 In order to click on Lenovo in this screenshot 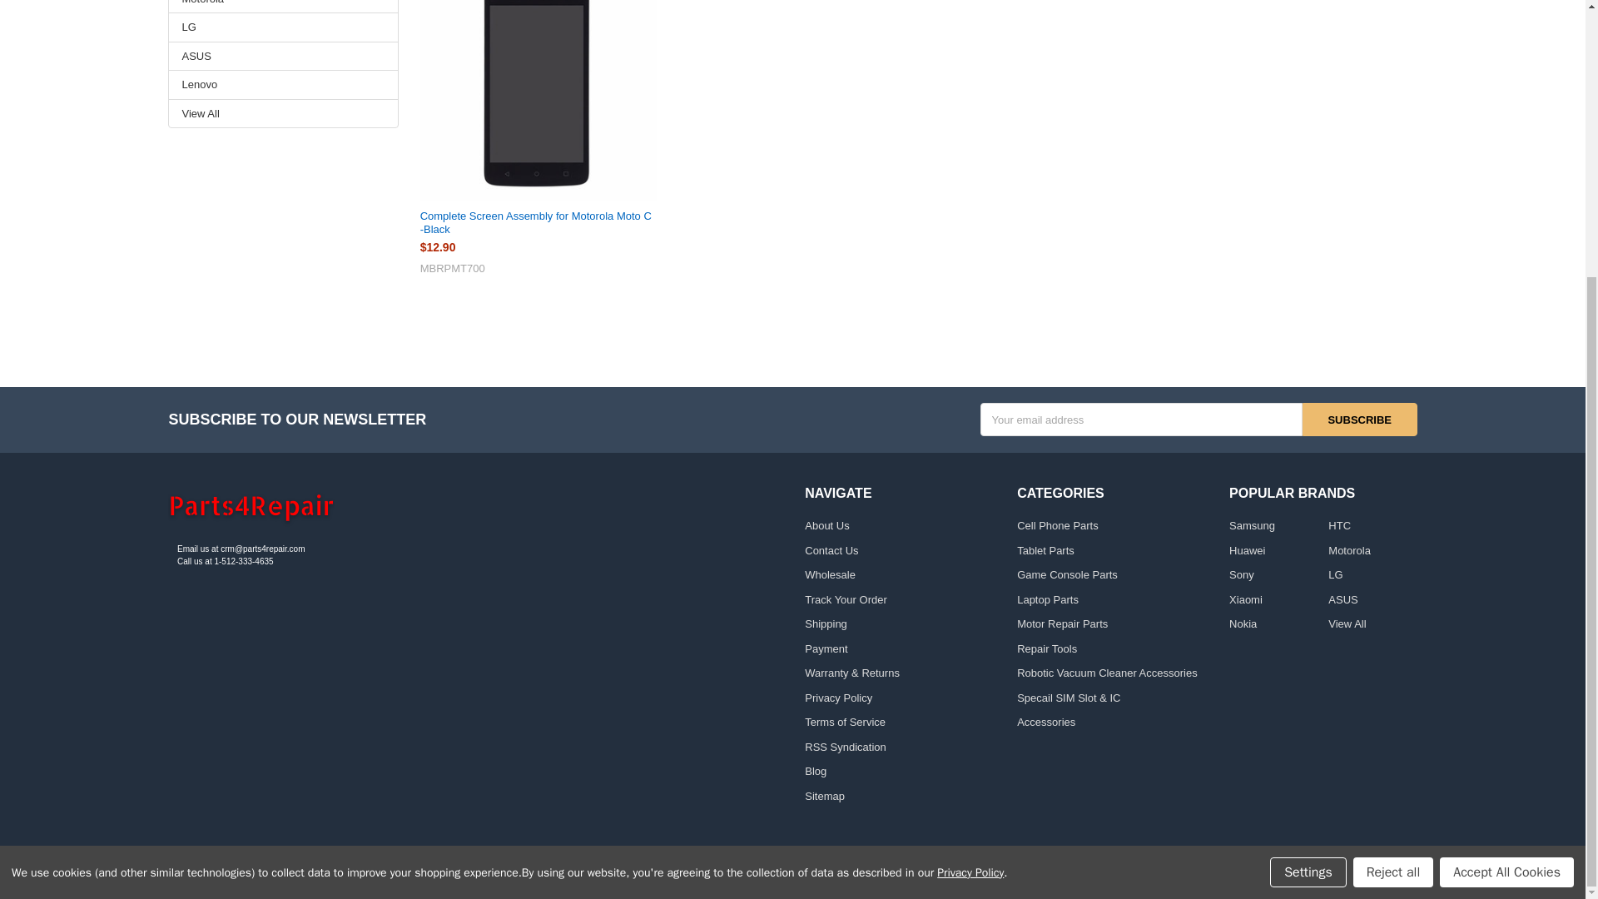, I will do `click(283, 85)`.